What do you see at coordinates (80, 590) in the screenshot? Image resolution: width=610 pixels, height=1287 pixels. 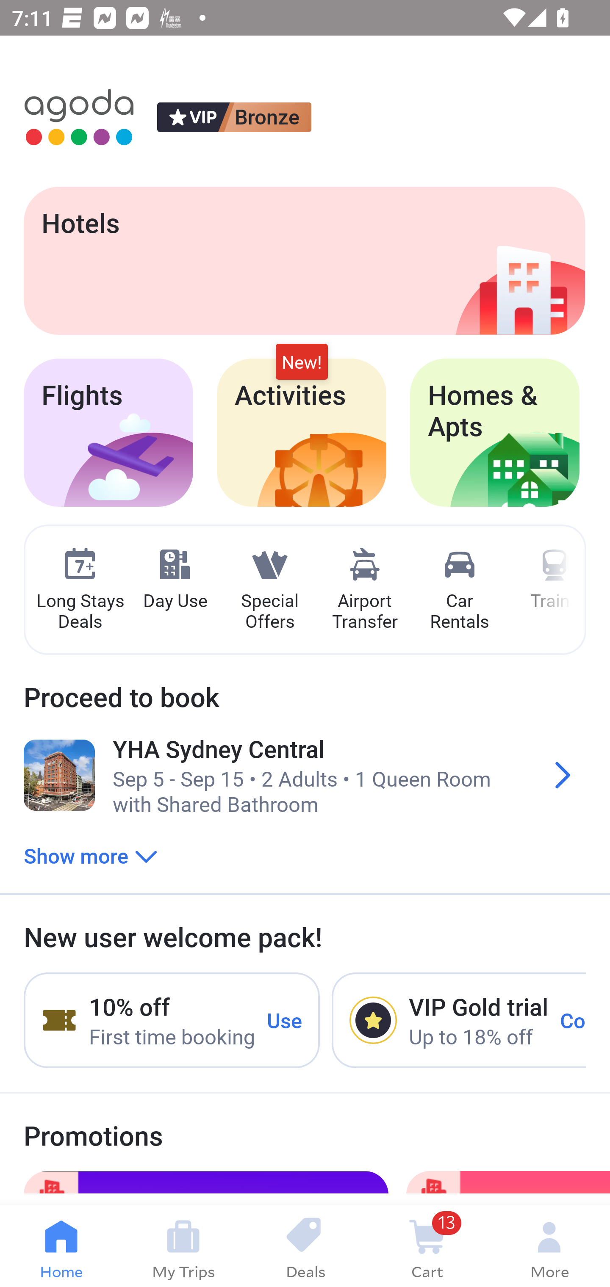 I see `Long Stays Deals` at bounding box center [80, 590].